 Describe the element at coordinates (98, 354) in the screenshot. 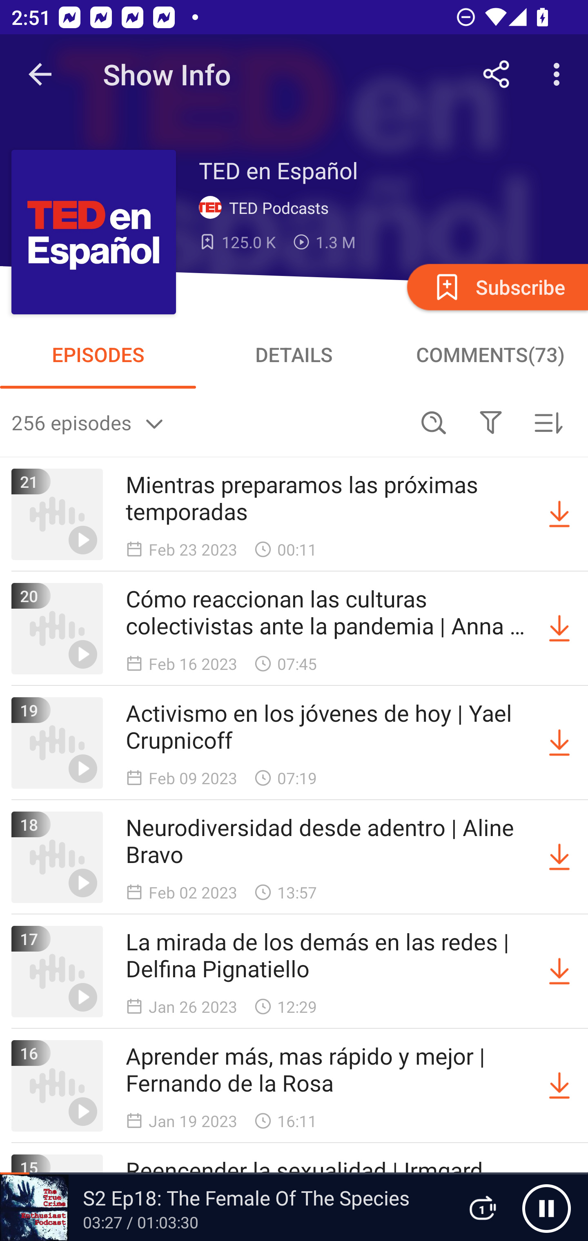

I see `EPISODES` at that location.